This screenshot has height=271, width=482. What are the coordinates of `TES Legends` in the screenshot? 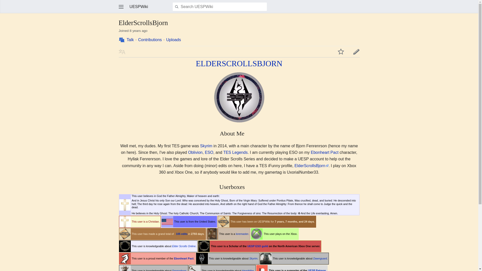 It's located at (235, 152).